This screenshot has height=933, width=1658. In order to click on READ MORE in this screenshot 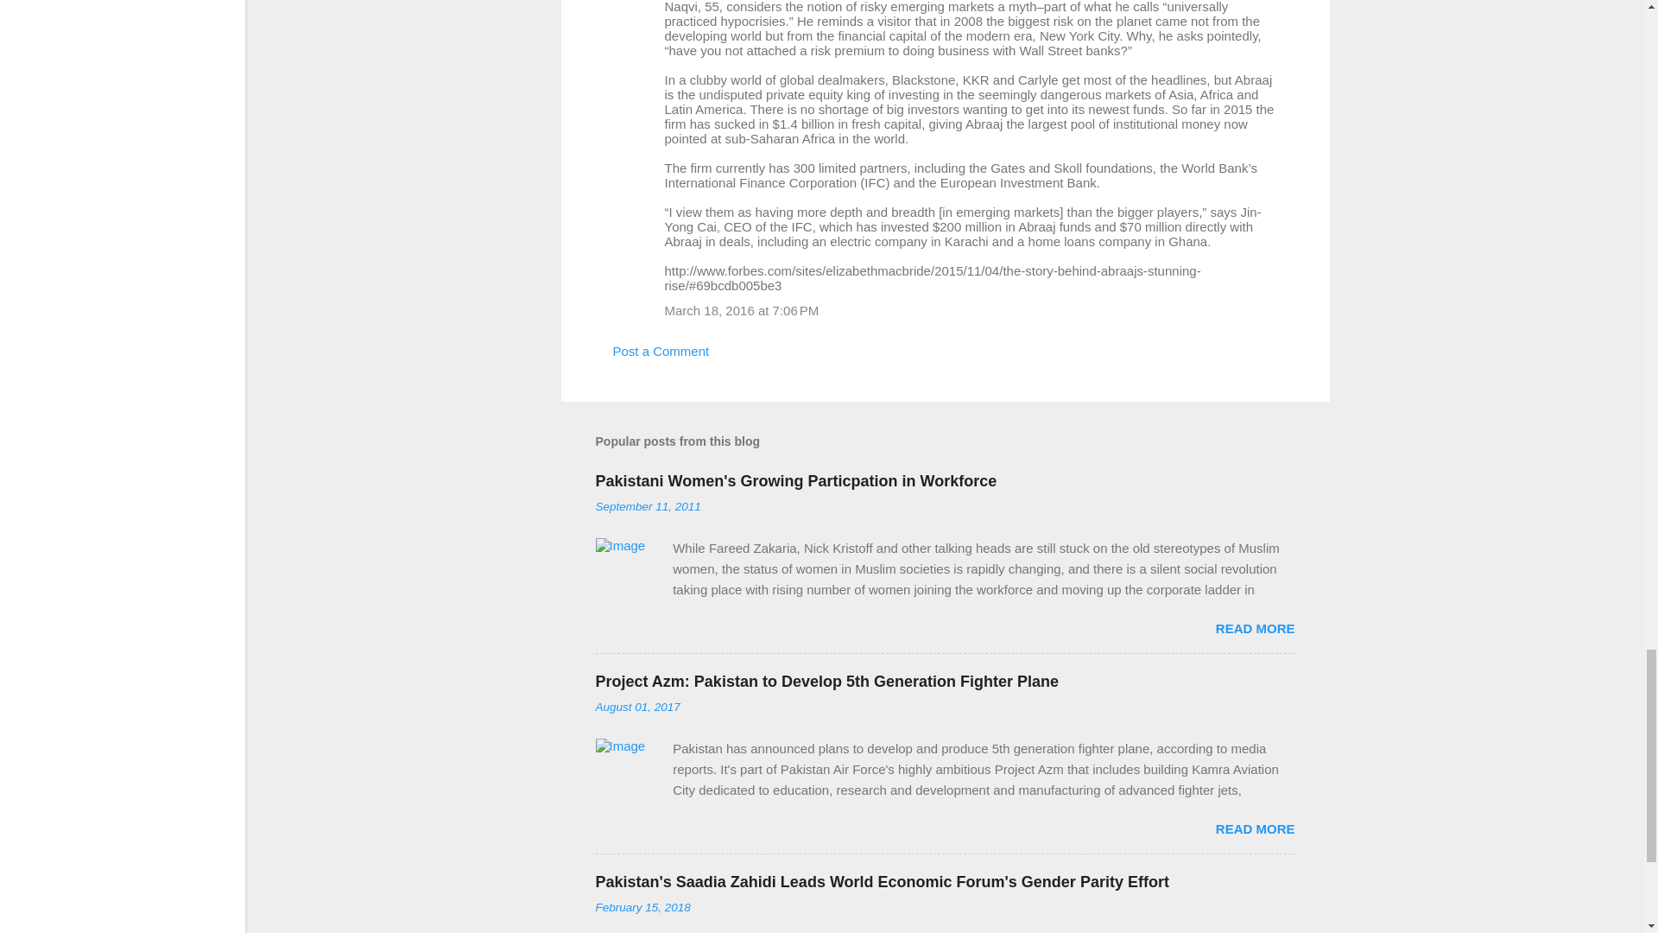, I will do `click(1255, 828)`.